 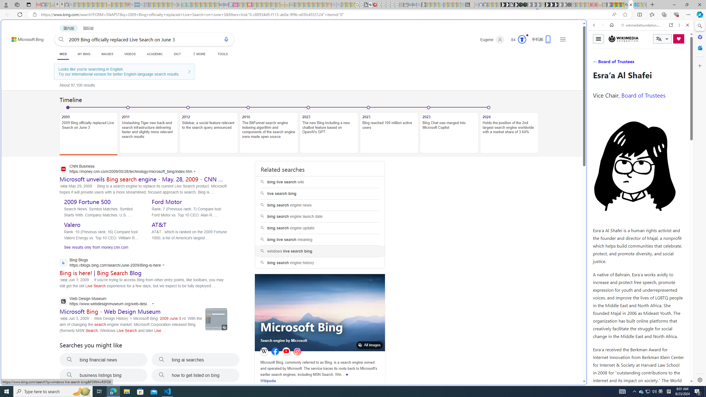 What do you see at coordinates (88, 130) in the screenshot?
I see `20092009 Bing officially replaced Live Search on June 3` at bounding box center [88, 130].